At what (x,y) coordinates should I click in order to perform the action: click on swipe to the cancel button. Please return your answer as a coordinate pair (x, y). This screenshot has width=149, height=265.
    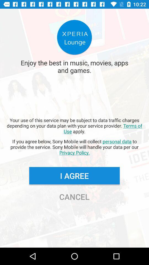
    Looking at the image, I should click on (74, 197).